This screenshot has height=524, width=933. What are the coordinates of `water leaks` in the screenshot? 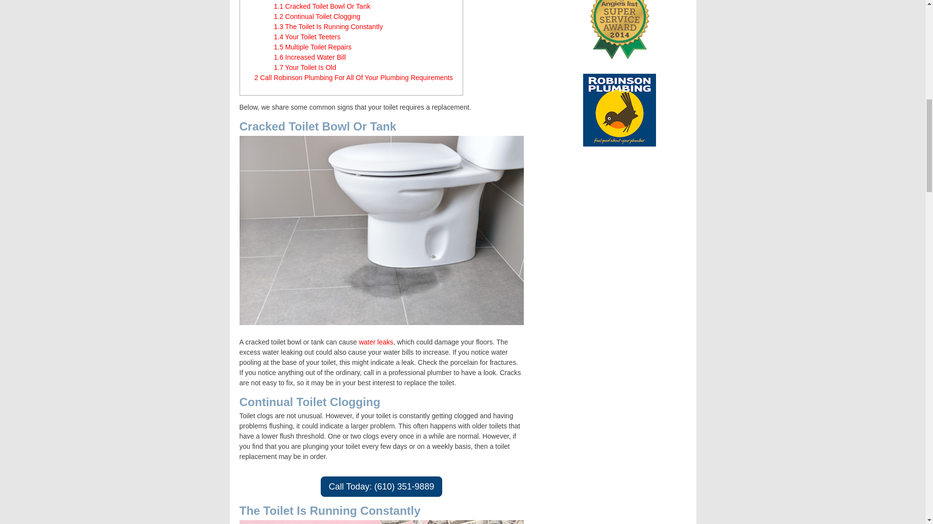 It's located at (375, 342).